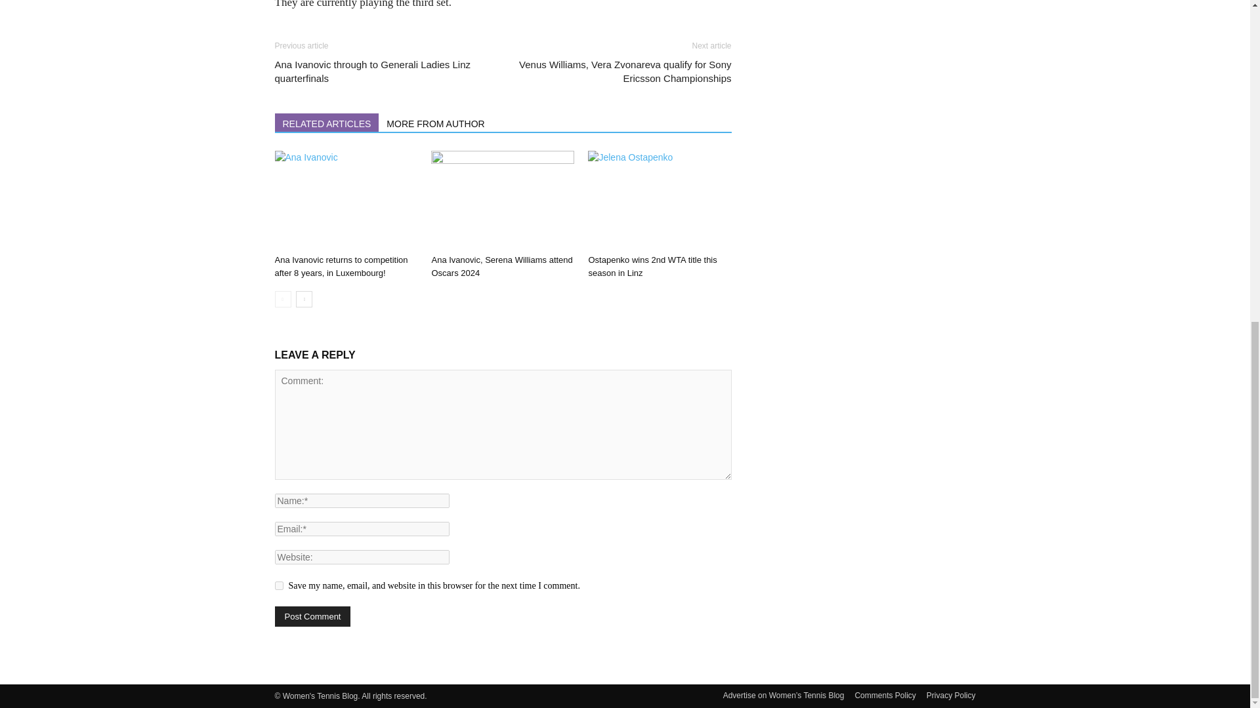 The width and height of the screenshot is (1260, 708). What do you see at coordinates (503, 200) in the screenshot?
I see `Ana Ivanovic, Serena Williams attend Oscars 2024` at bounding box center [503, 200].